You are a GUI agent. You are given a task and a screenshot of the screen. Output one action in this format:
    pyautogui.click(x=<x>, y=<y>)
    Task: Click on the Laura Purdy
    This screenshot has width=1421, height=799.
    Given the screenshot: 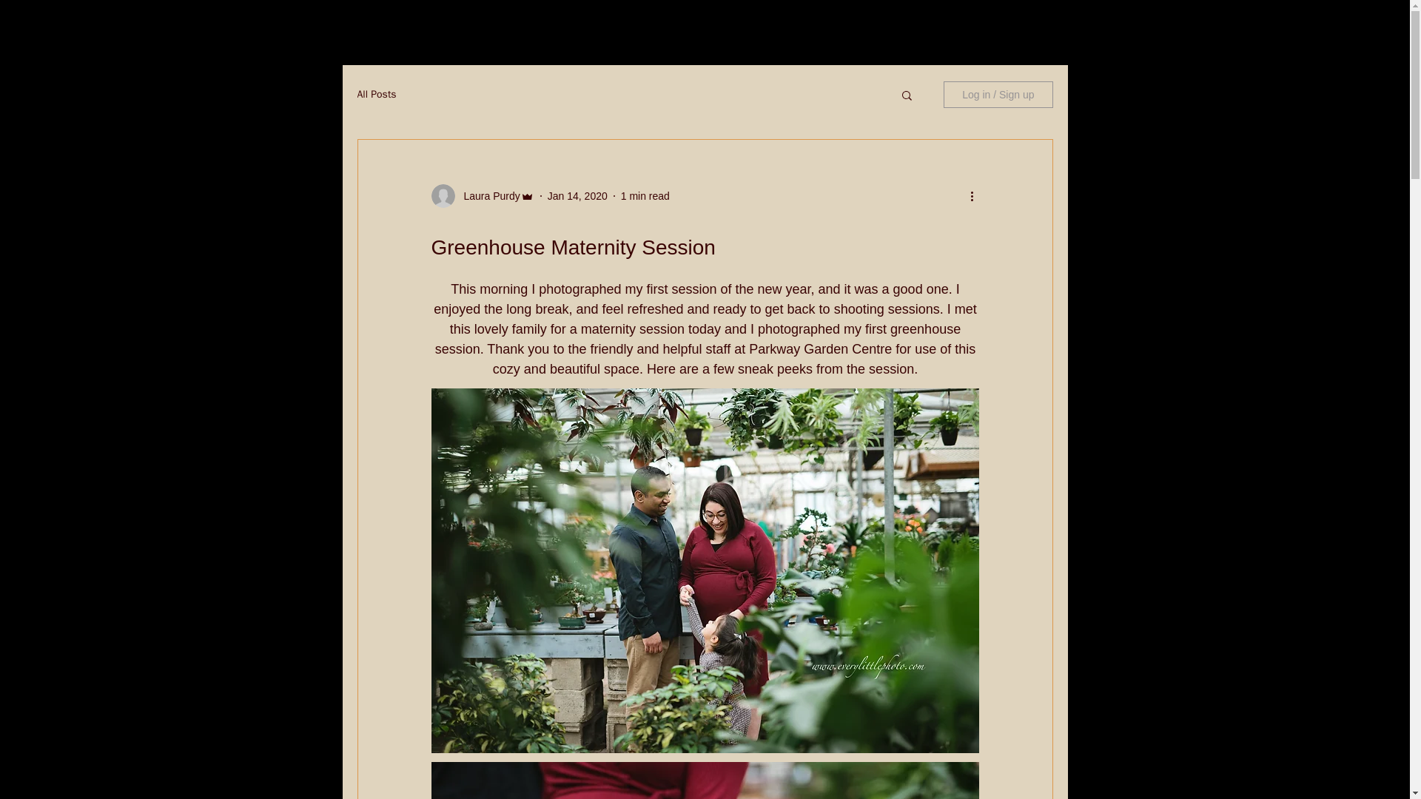 What is the action you would take?
    pyautogui.click(x=487, y=195)
    